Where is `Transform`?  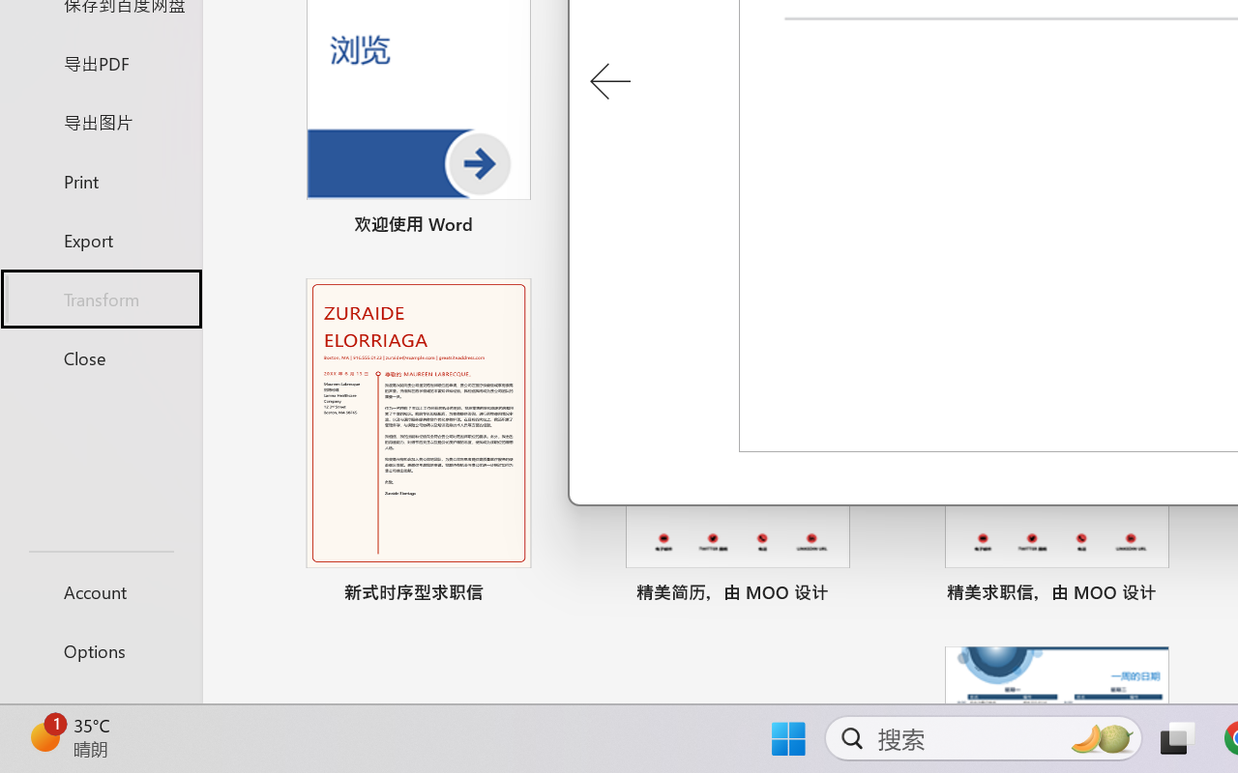 Transform is located at coordinates (101, 300).